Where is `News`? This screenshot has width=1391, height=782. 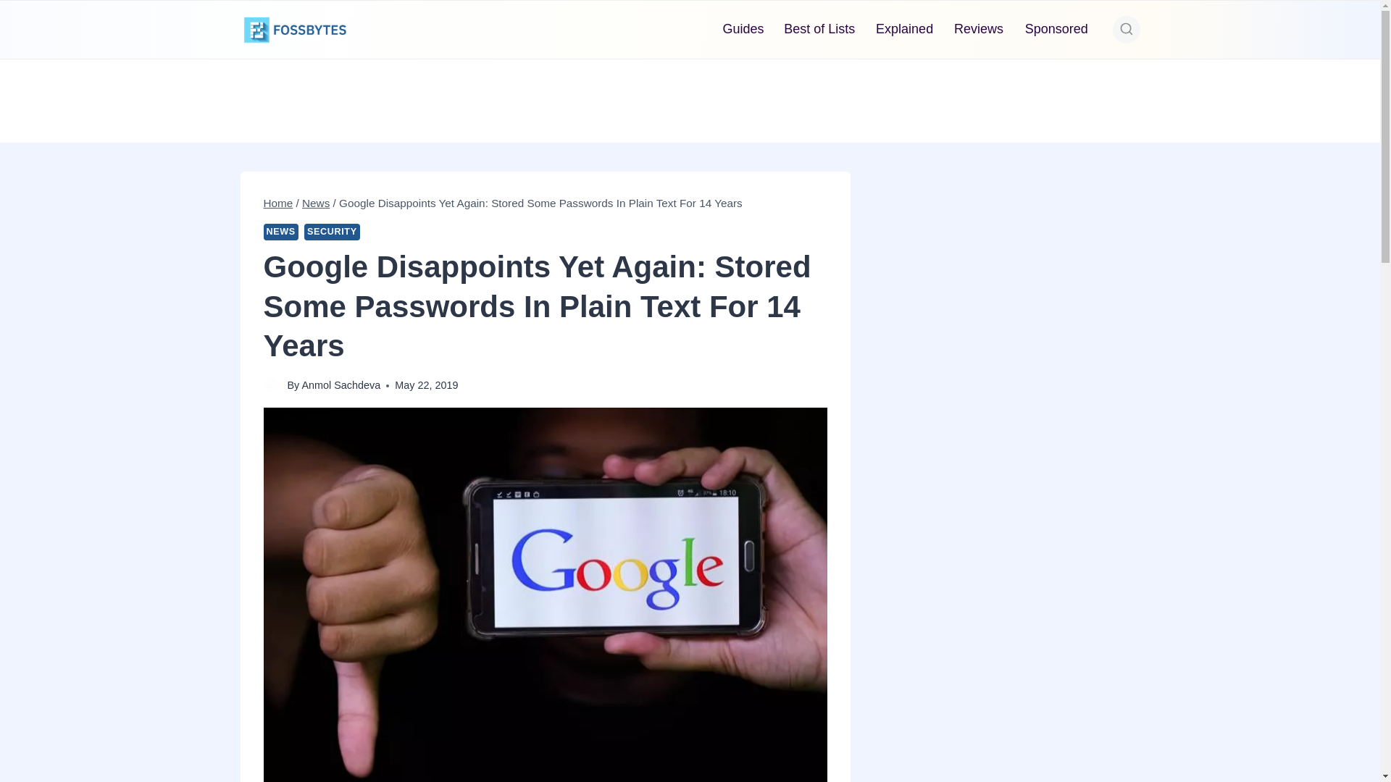
News is located at coordinates (316, 203).